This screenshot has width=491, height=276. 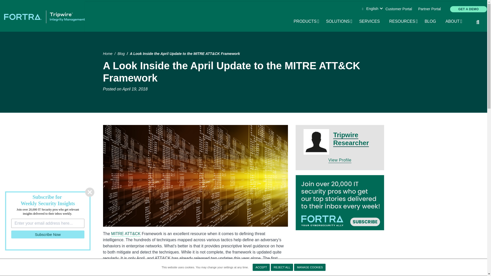 What do you see at coordinates (48, 234) in the screenshot?
I see `Home` at bounding box center [48, 234].